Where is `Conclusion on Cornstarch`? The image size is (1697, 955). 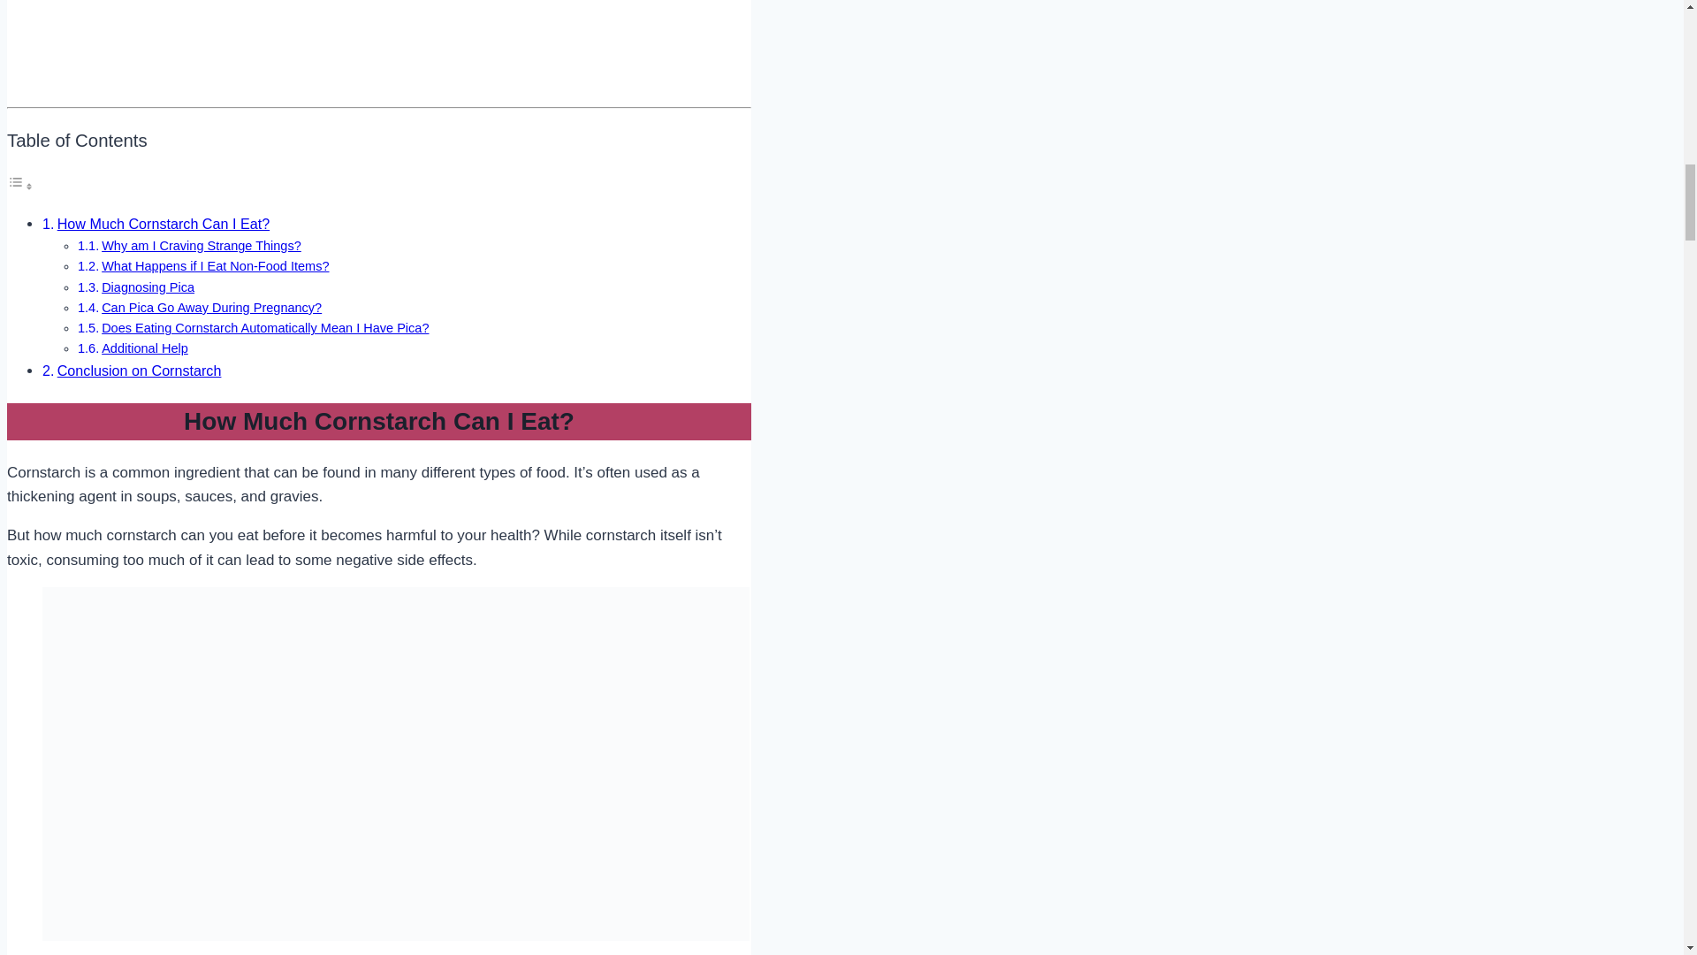
Conclusion on Cornstarch is located at coordinates (140, 370).